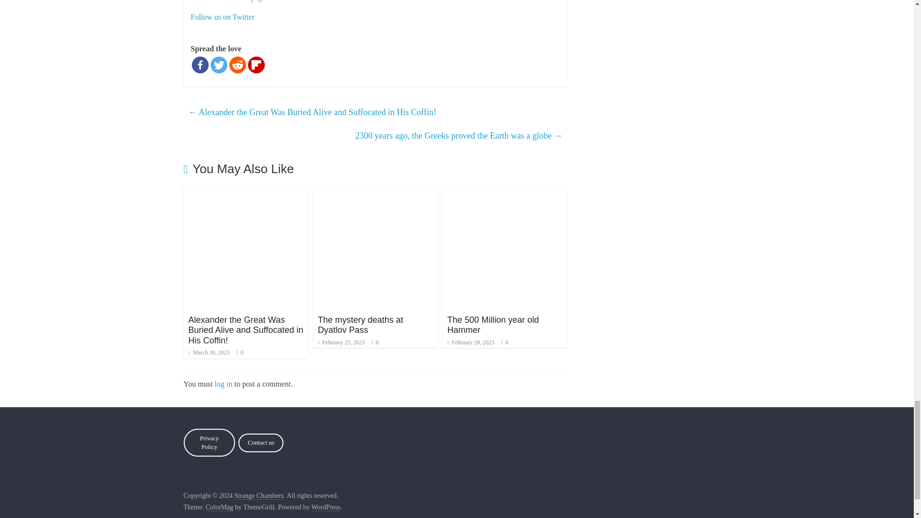 The image size is (921, 518). I want to click on The 500 Million year old Hammer, so click(493, 325).